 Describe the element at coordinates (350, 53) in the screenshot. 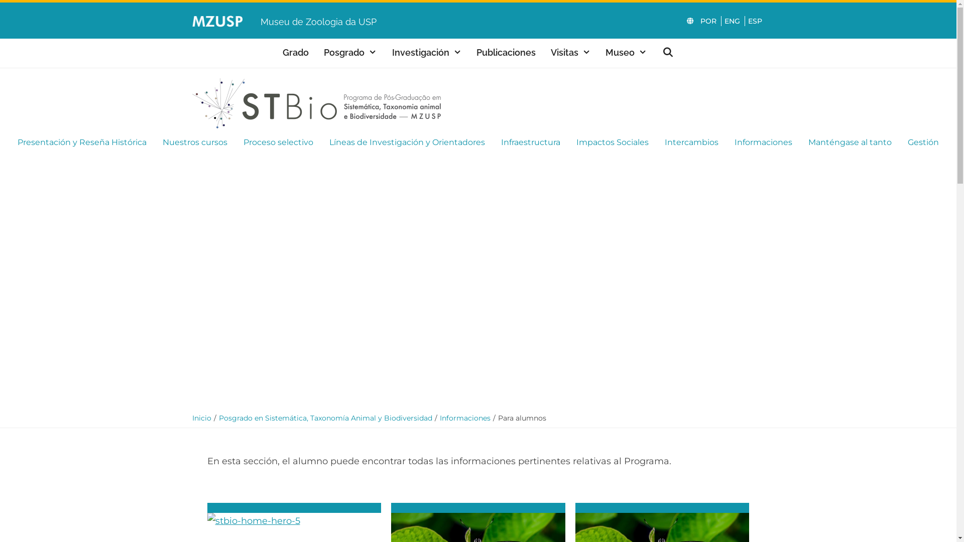

I see `Posgrado` at that location.